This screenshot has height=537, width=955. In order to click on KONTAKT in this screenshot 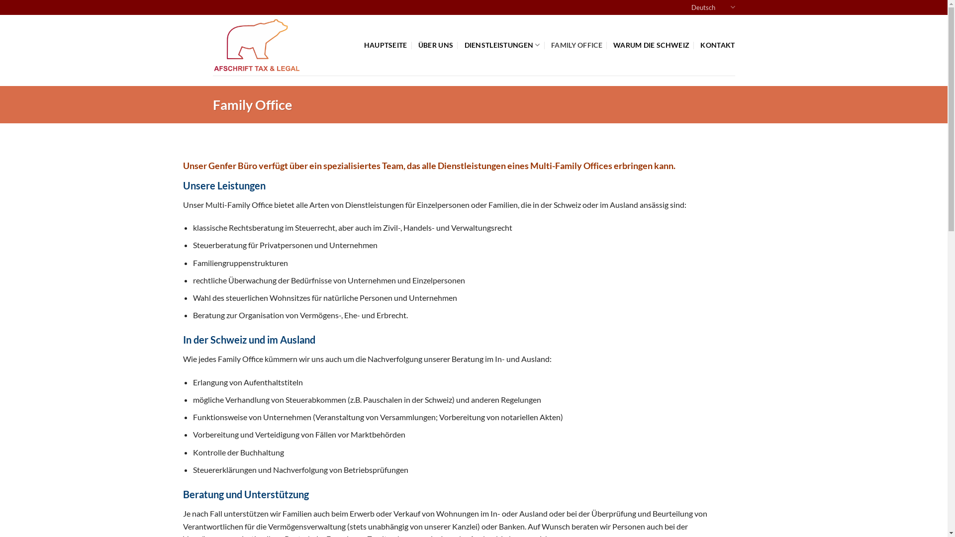, I will do `click(717, 45)`.